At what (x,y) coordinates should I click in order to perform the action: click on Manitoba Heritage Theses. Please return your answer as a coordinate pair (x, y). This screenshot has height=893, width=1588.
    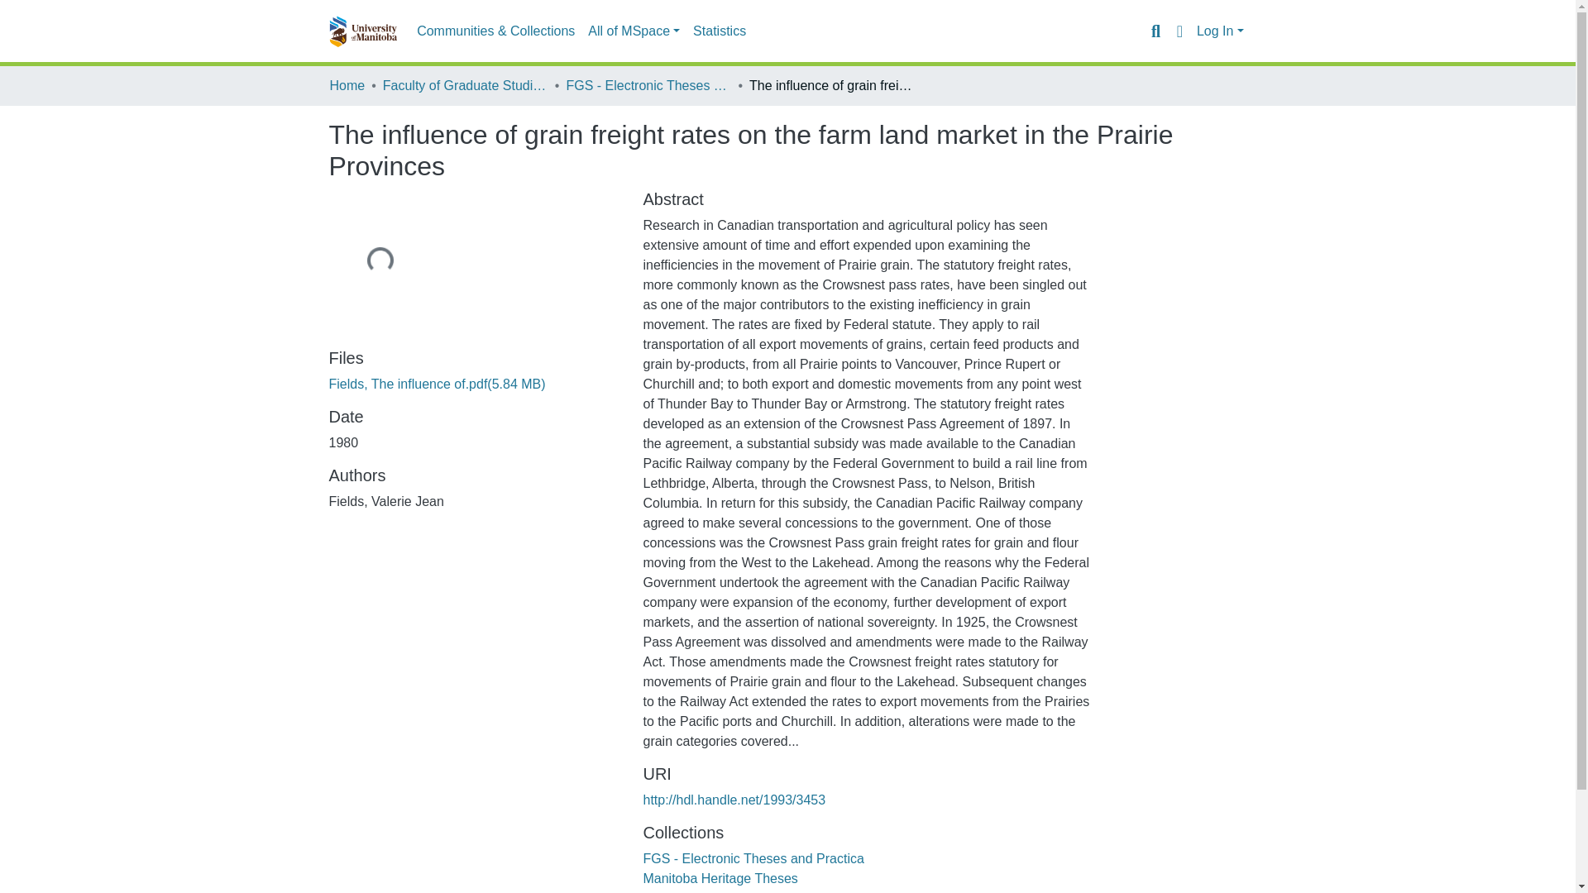
    Looking at the image, I should click on (720, 878).